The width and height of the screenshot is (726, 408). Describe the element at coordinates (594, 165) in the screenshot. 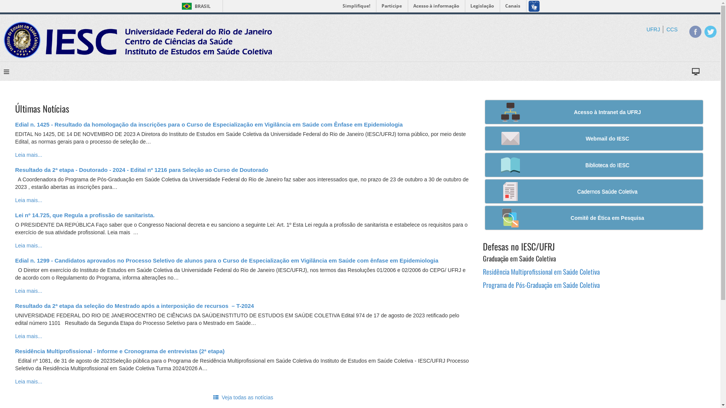

I see `Biblioteca do IESC` at that location.